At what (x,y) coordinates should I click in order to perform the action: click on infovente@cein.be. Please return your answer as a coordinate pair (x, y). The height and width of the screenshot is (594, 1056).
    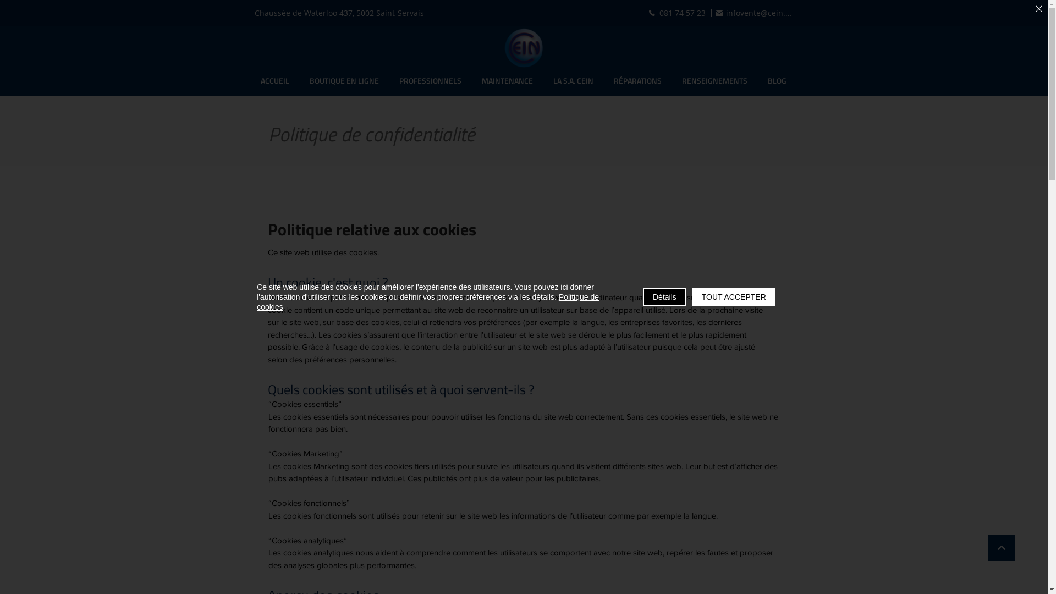
    Looking at the image, I should click on (754, 13).